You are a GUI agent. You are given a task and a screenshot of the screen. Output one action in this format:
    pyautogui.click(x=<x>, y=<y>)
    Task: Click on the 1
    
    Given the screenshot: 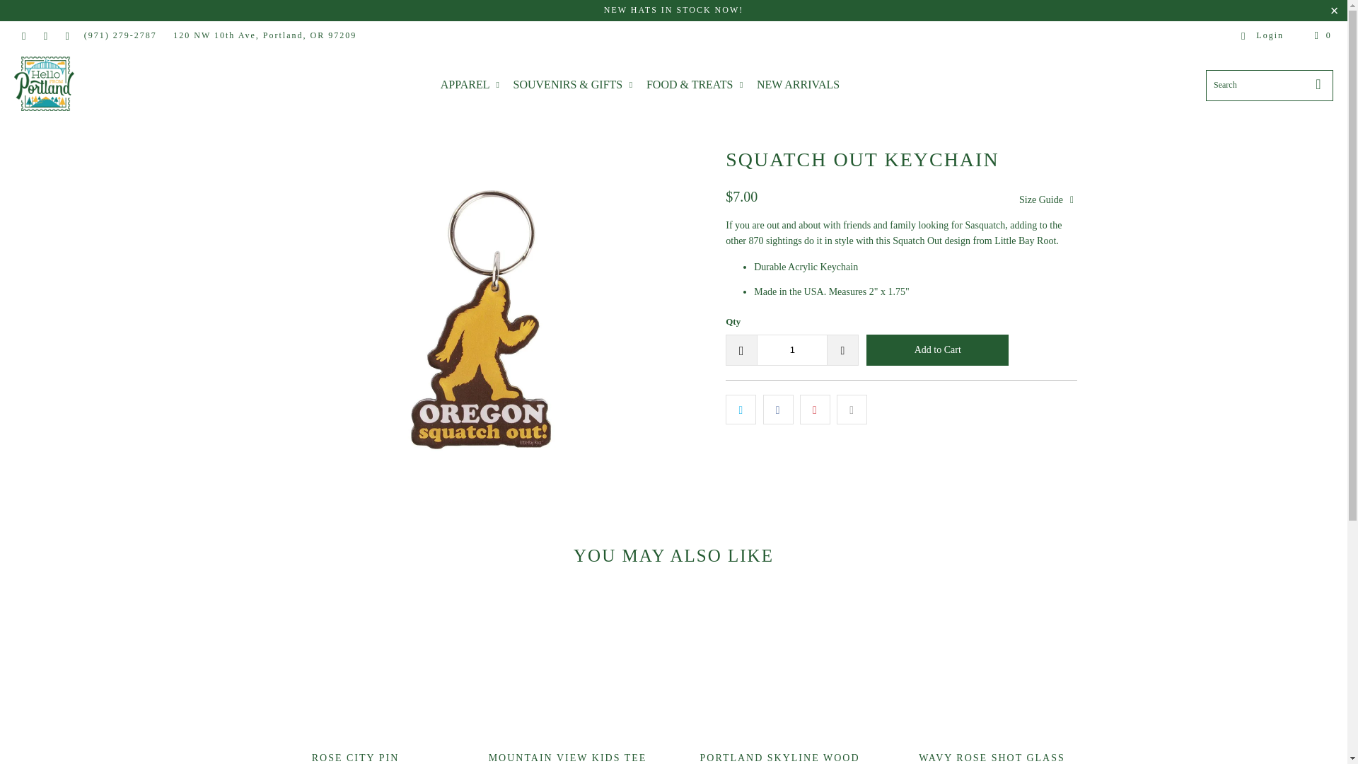 What is the action you would take?
    pyautogui.click(x=791, y=350)
    